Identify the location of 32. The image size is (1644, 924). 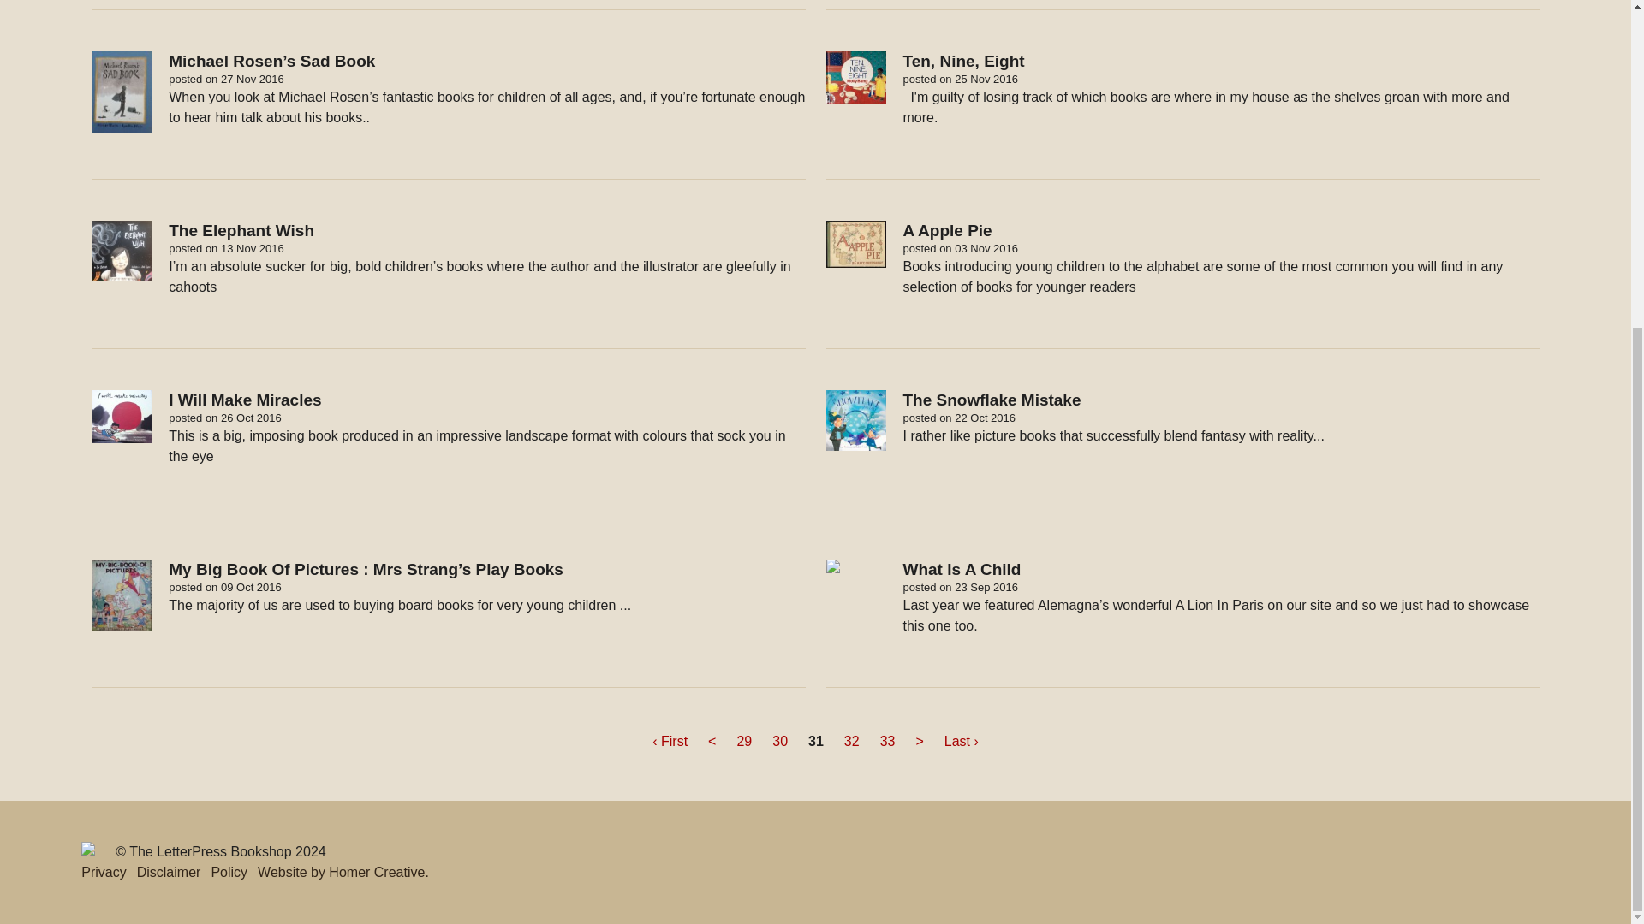
(851, 742).